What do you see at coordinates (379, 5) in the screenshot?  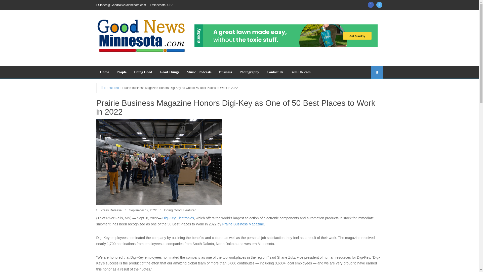 I see `Twitter` at bounding box center [379, 5].